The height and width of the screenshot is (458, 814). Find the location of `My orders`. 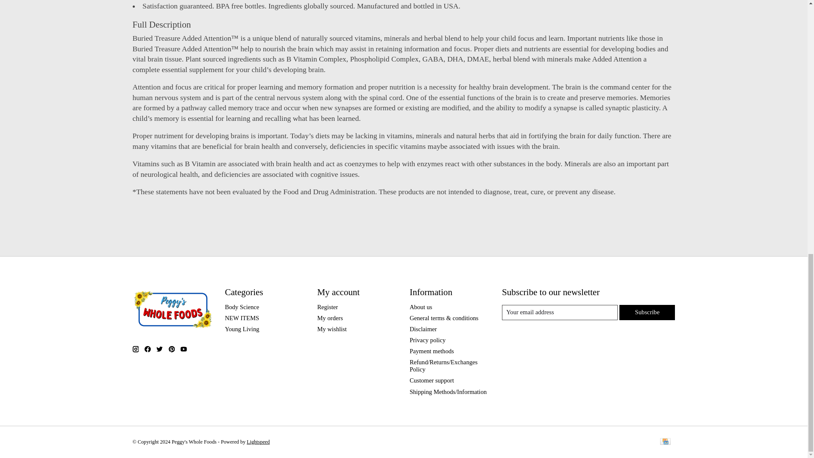

My orders is located at coordinates (330, 318).